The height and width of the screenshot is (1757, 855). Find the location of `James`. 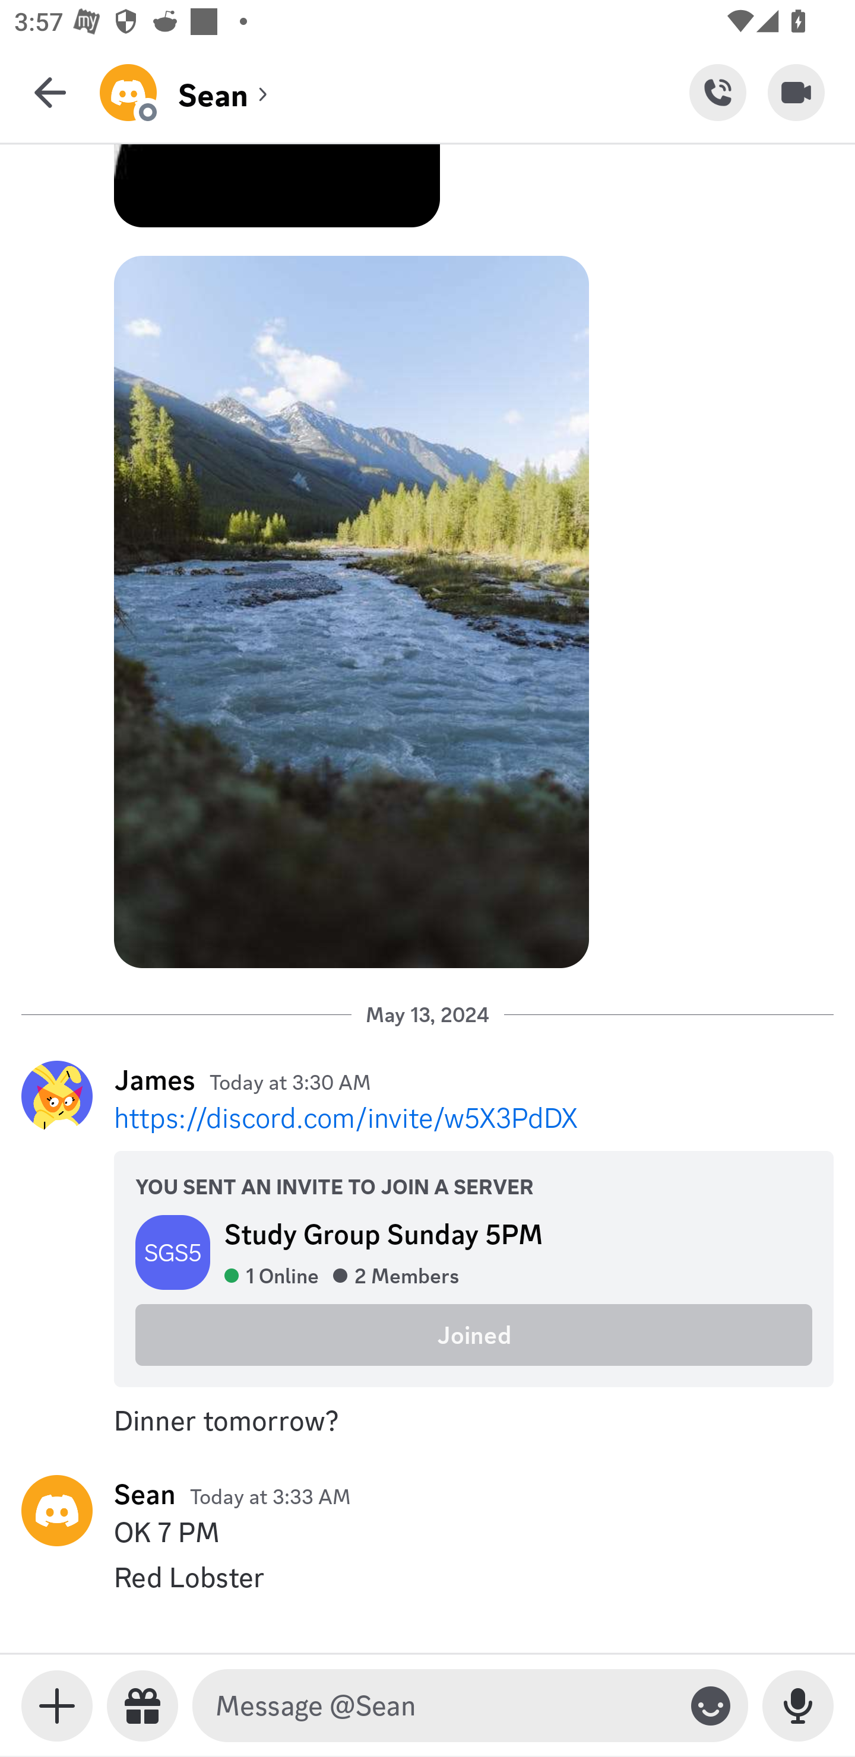

James is located at coordinates (154, 1079).